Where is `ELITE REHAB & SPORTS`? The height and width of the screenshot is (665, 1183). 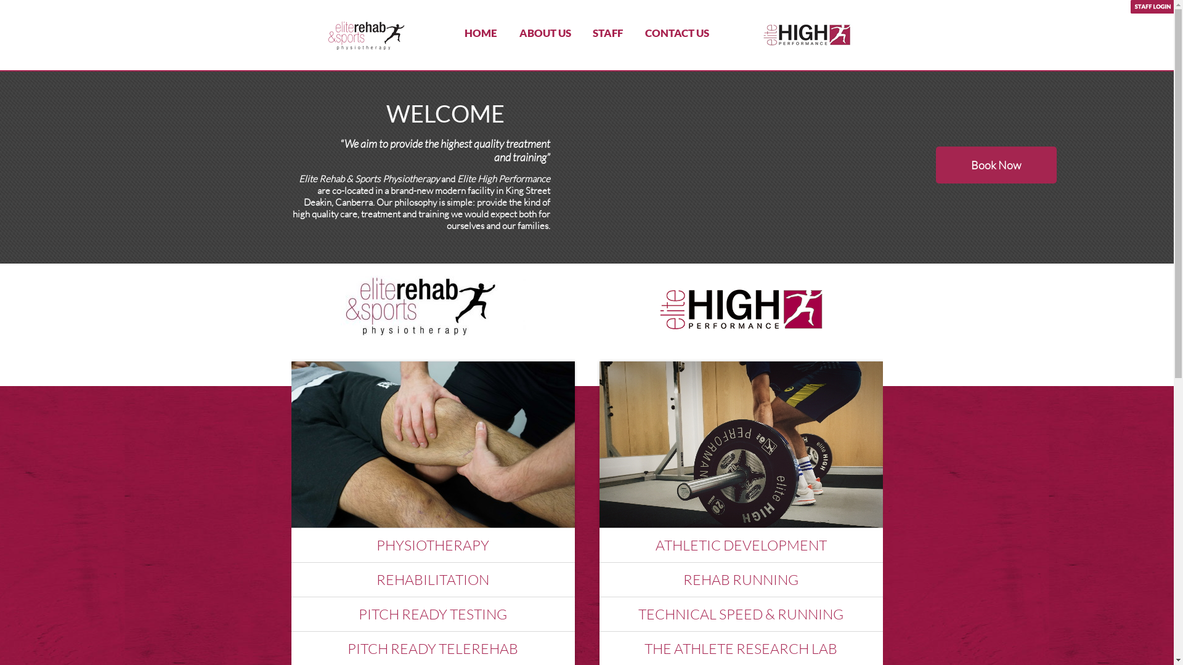 ELITE REHAB & SPORTS is located at coordinates (366, 35).